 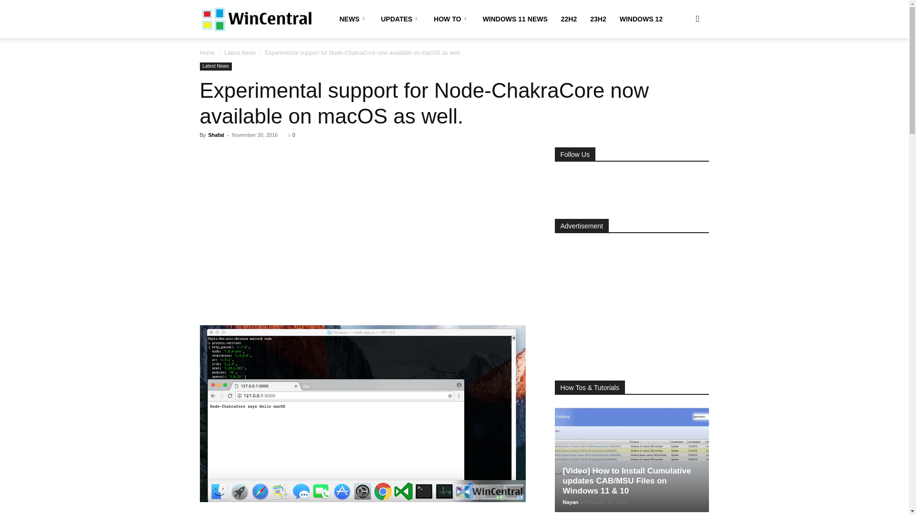 What do you see at coordinates (239, 52) in the screenshot?
I see `Latest News` at bounding box center [239, 52].